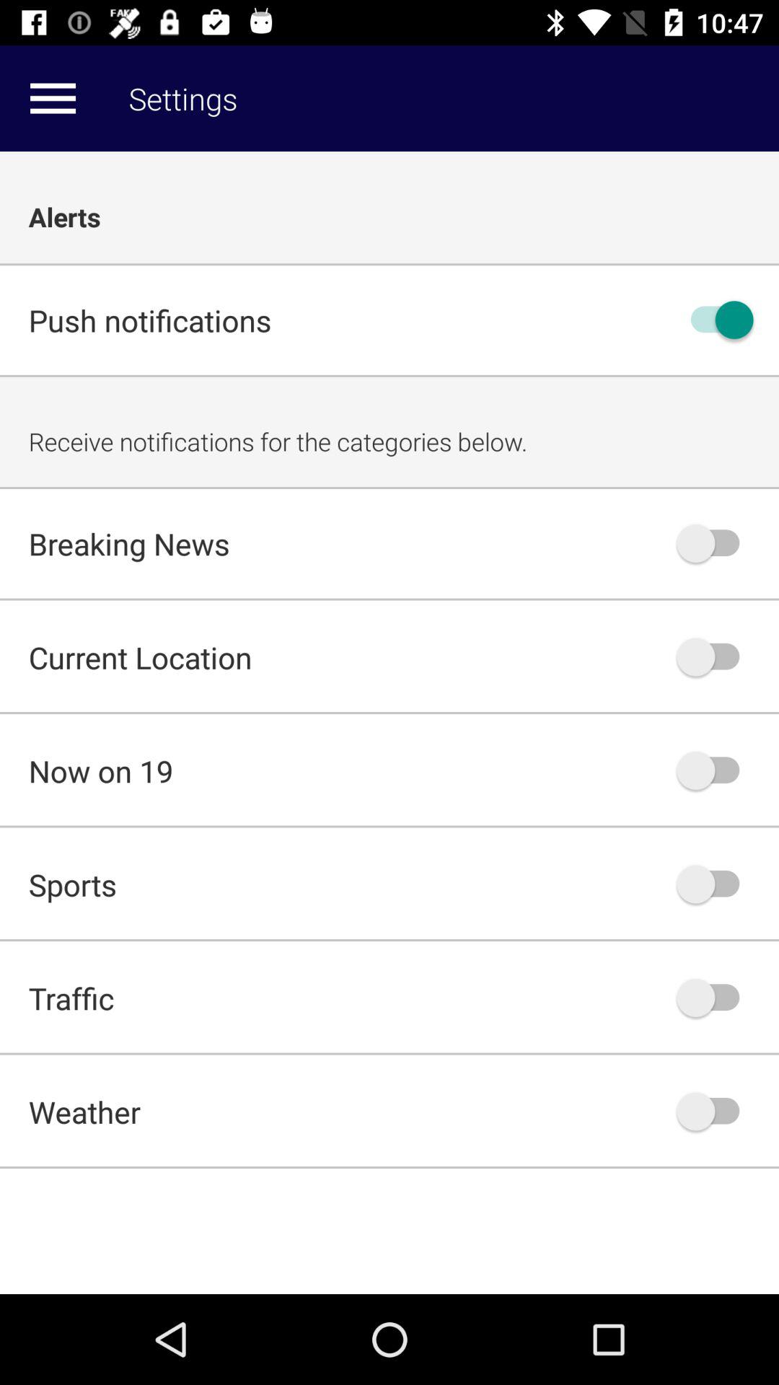  Describe the element at coordinates (715, 998) in the screenshot. I see `toggle traffic alerts` at that location.